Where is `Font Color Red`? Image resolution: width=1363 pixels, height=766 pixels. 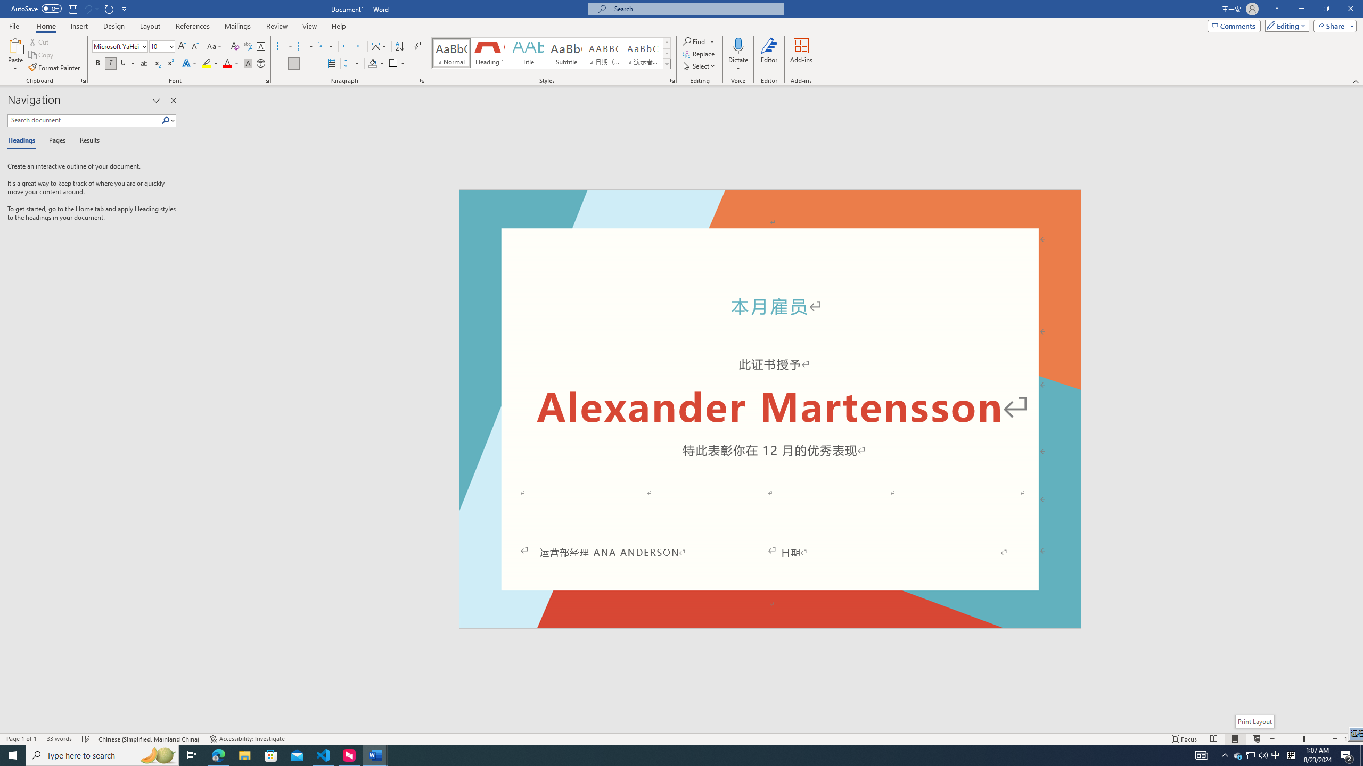 Font Color Red is located at coordinates (227, 64).